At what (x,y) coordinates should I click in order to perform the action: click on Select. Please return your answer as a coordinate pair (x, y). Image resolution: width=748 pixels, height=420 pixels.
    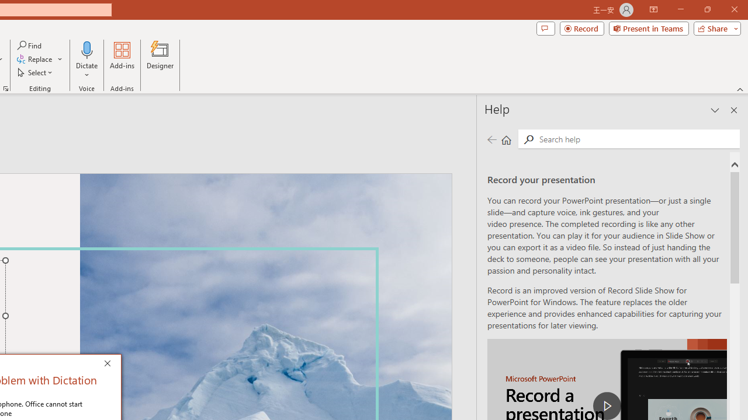
    Looking at the image, I should click on (36, 72).